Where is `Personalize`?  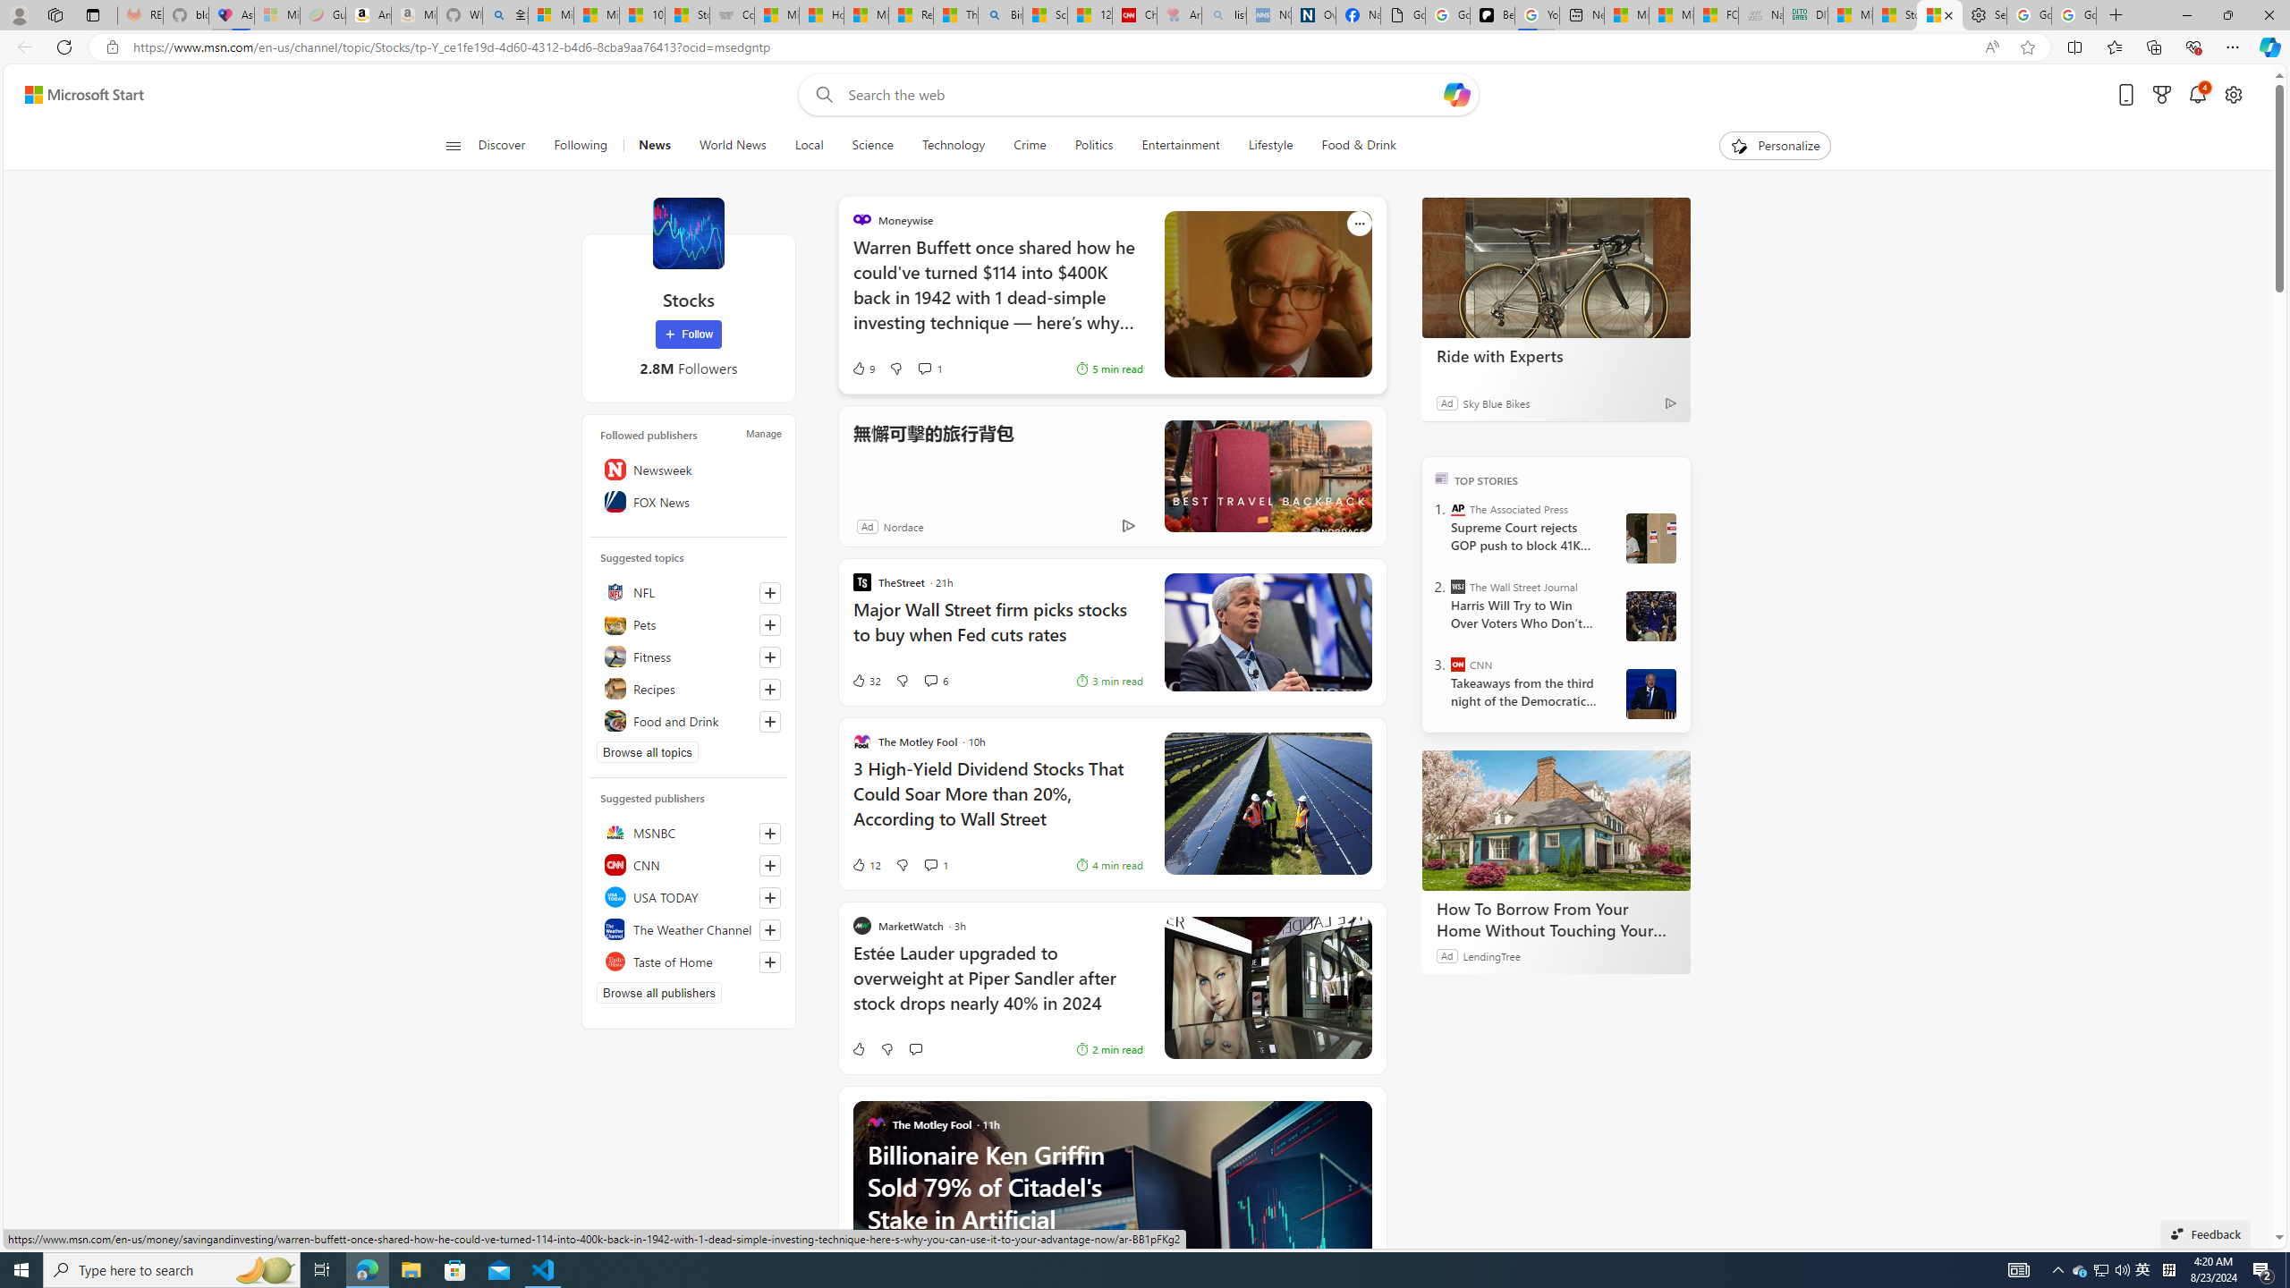
Personalize is located at coordinates (1775, 146).